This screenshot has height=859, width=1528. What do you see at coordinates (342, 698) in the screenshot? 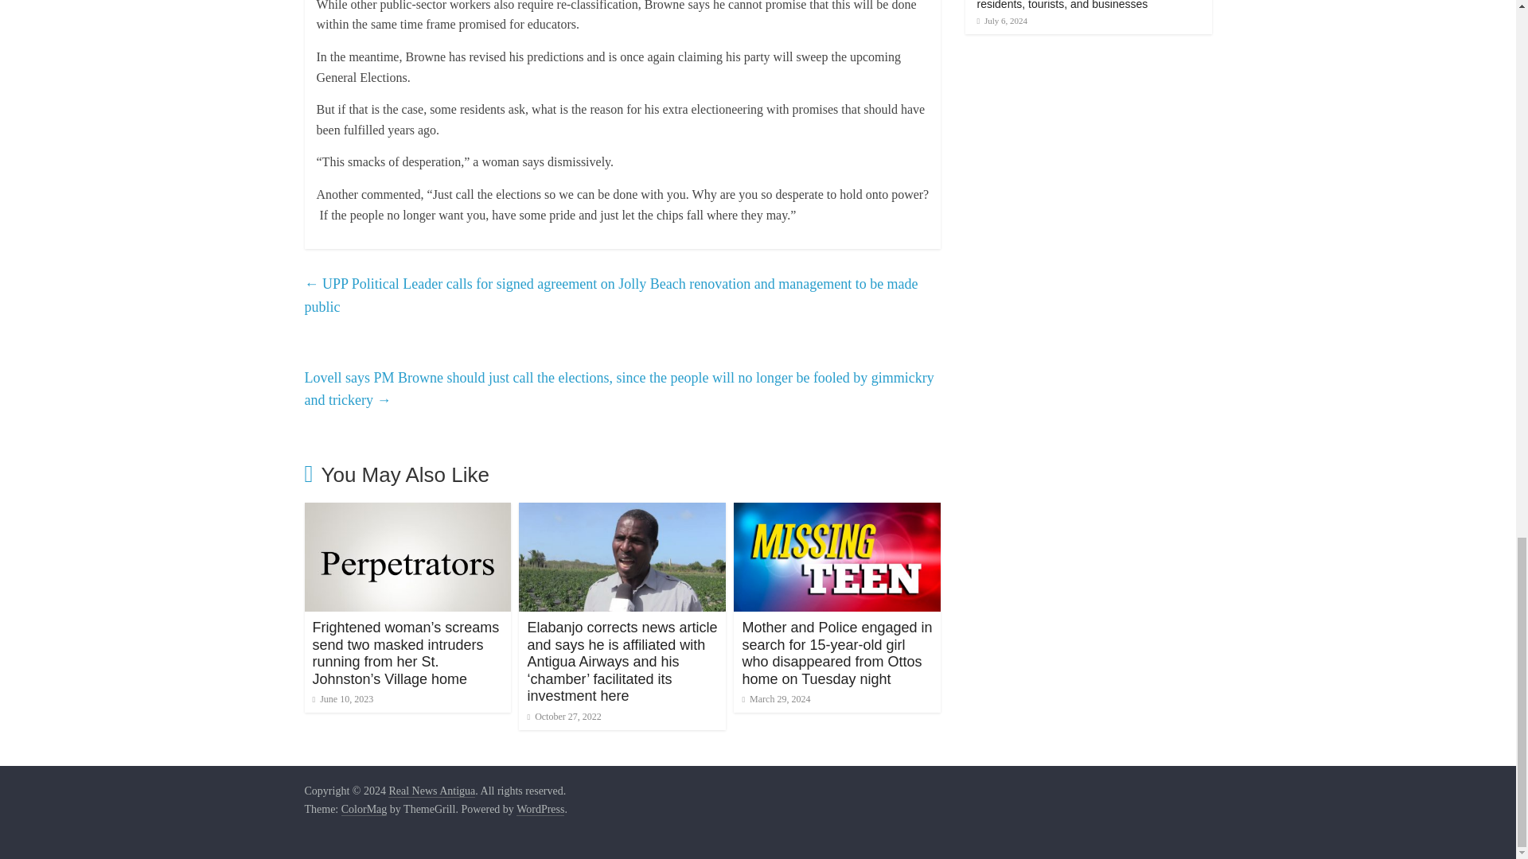
I see `7:56 am` at bounding box center [342, 698].